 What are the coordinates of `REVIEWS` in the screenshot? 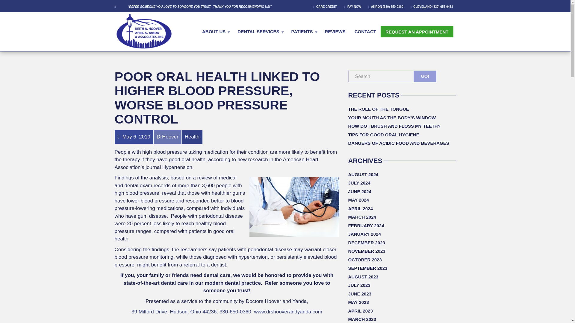 It's located at (335, 31).